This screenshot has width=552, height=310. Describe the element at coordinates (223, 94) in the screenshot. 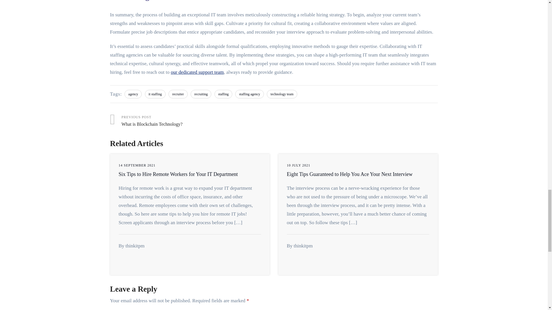

I see `staffing` at that location.